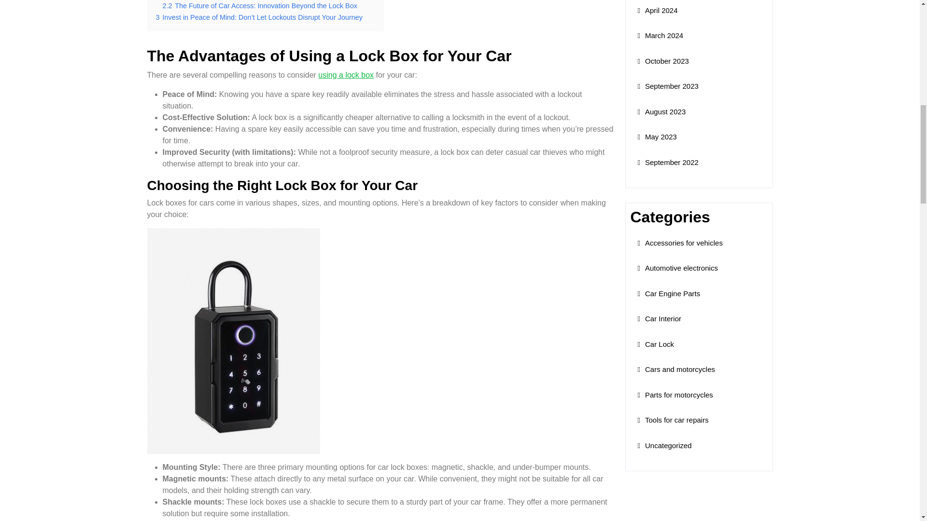 This screenshot has height=521, width=927. I want to click on October 2023, so click(663, 61).